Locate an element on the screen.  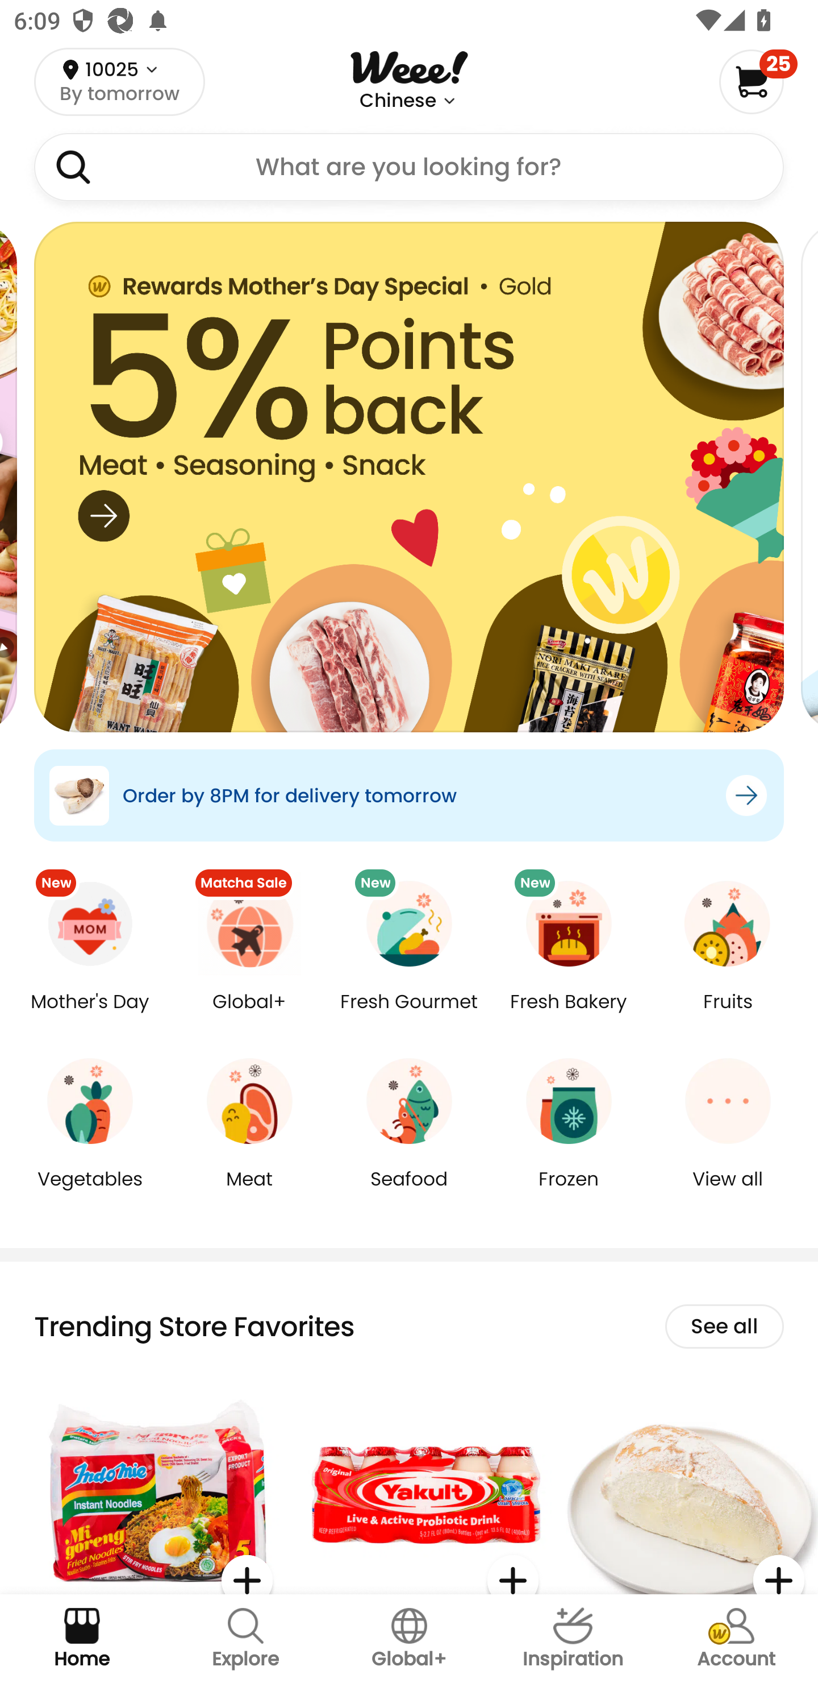
Fresh Gourmet is located at coordinates (409, 1015).